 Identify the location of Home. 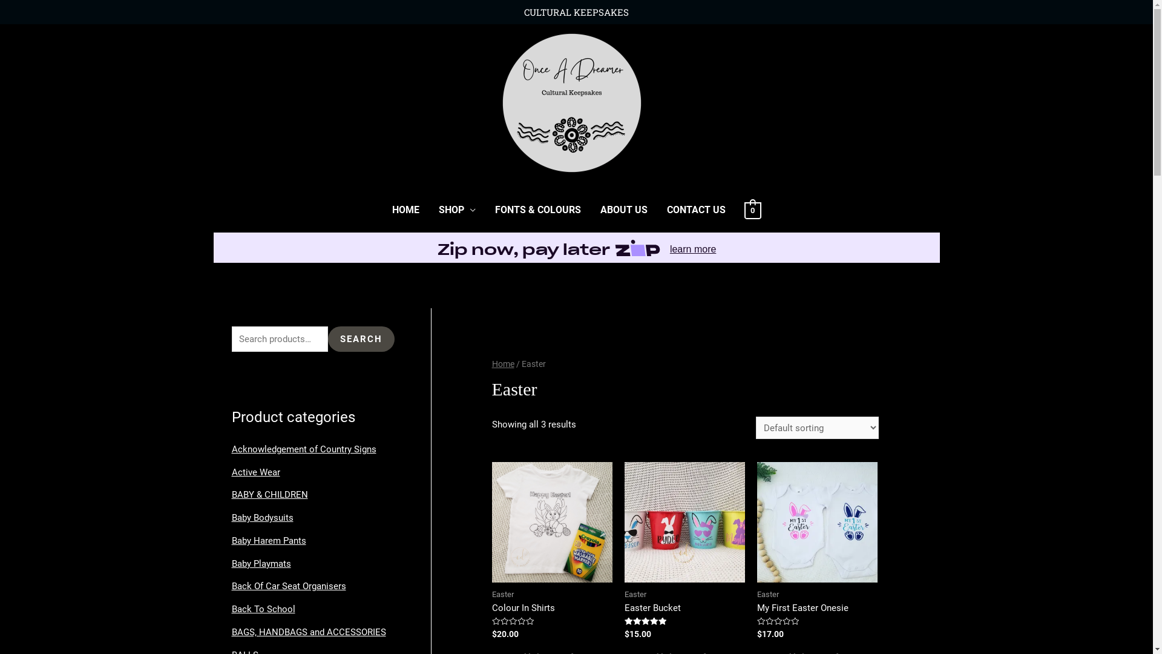
(504, 364).